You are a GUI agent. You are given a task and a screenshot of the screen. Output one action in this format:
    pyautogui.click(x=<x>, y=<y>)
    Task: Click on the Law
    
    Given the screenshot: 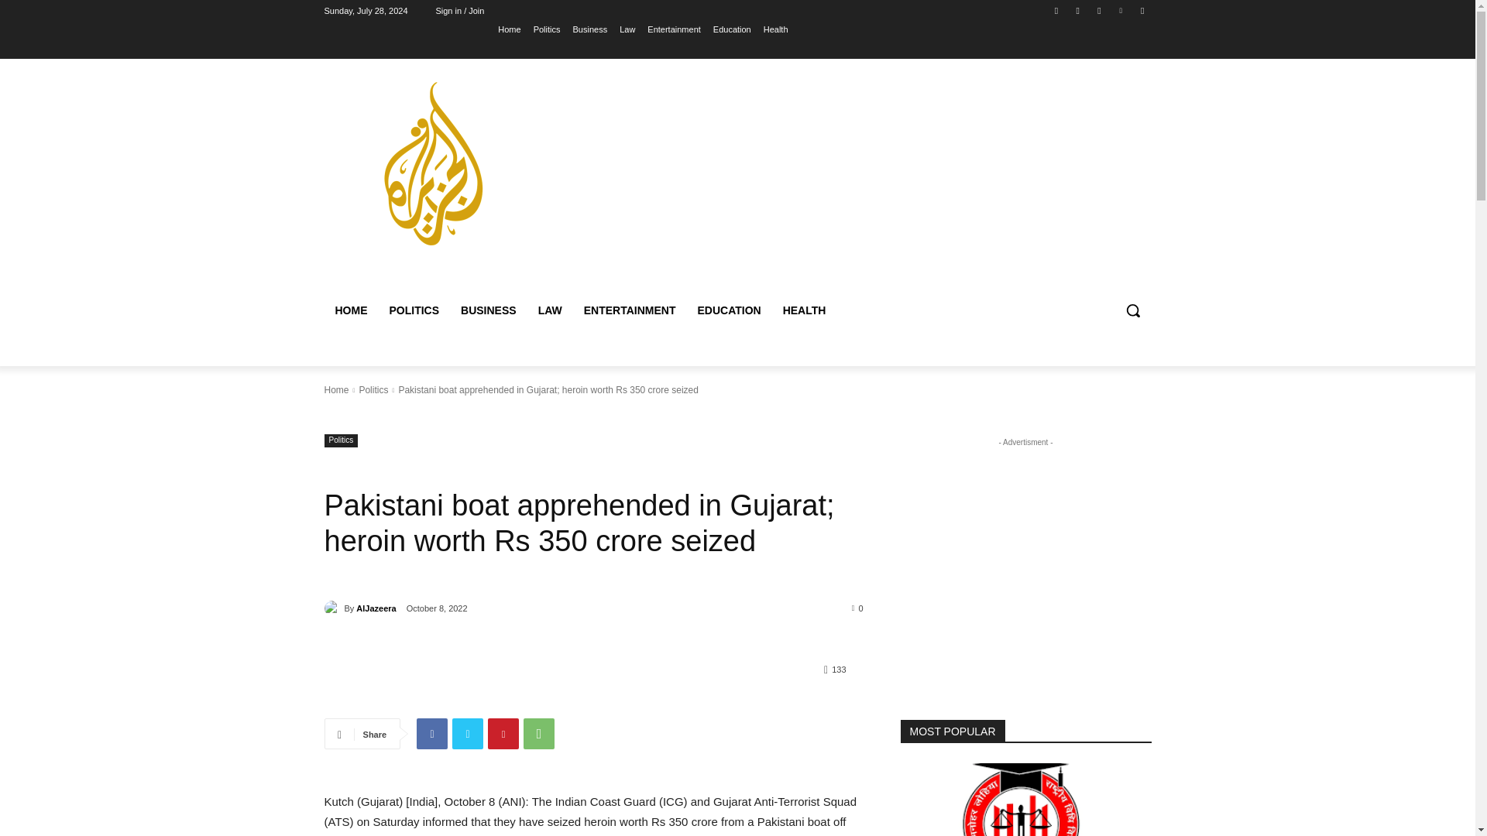 What is the action you would take?
    pyautogui.click(x=627, y=29)
    